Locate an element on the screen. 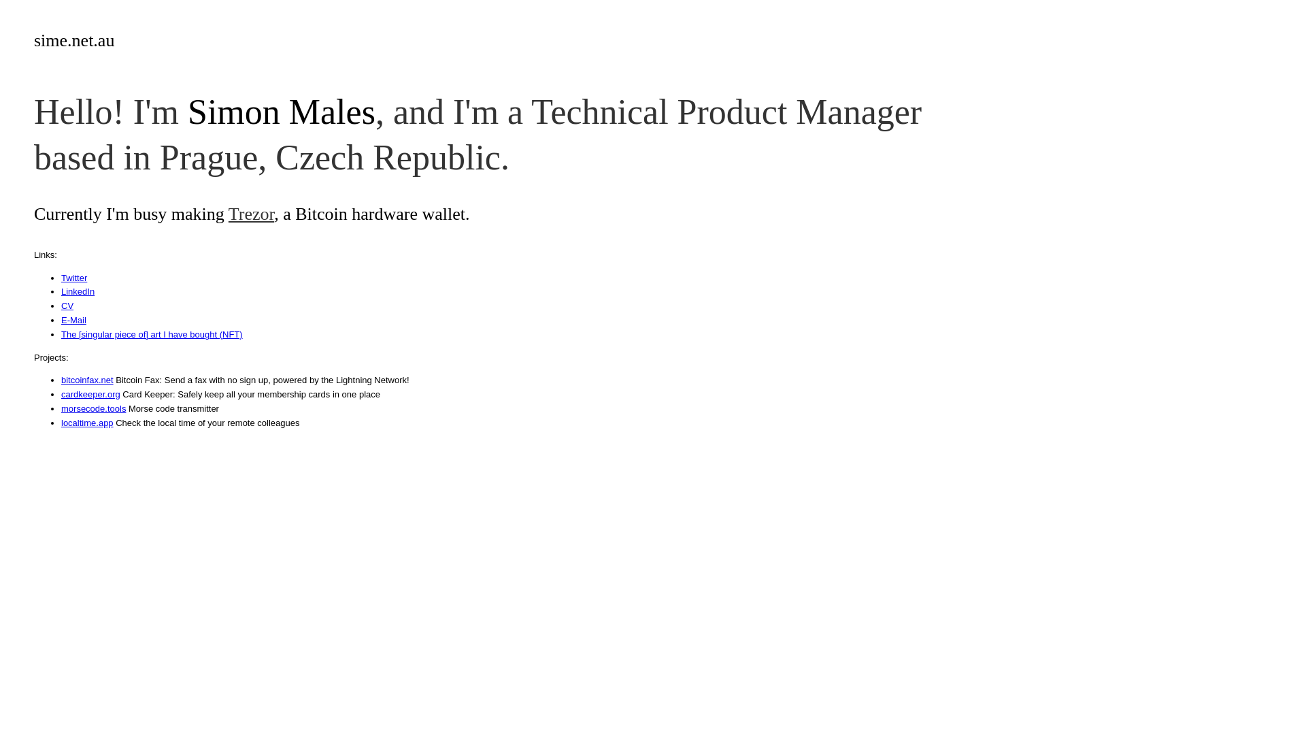  Simon Males is located at coordinates (282, 112).